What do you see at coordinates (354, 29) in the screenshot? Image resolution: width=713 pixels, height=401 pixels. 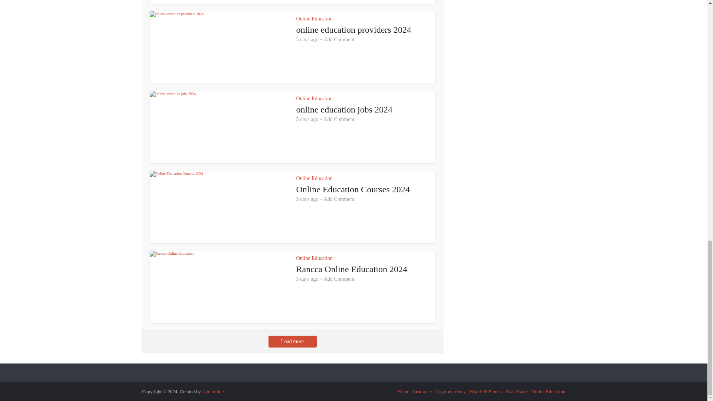 I see `online education providers 2024` at bounding box center [354, 29].